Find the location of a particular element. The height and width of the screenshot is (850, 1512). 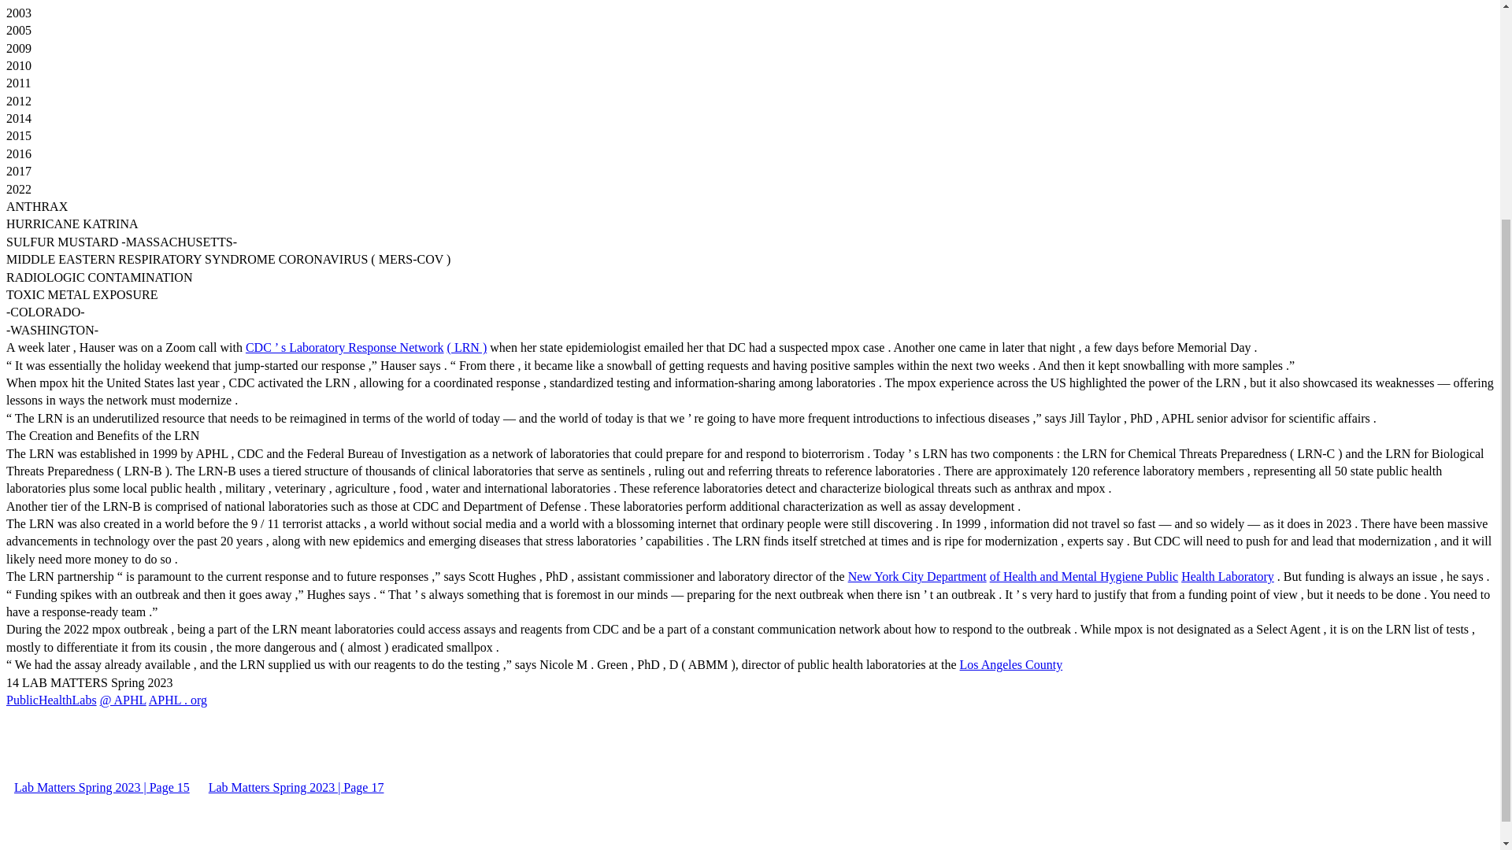

PublicHealthLabs is located at coordinates (50, 700).